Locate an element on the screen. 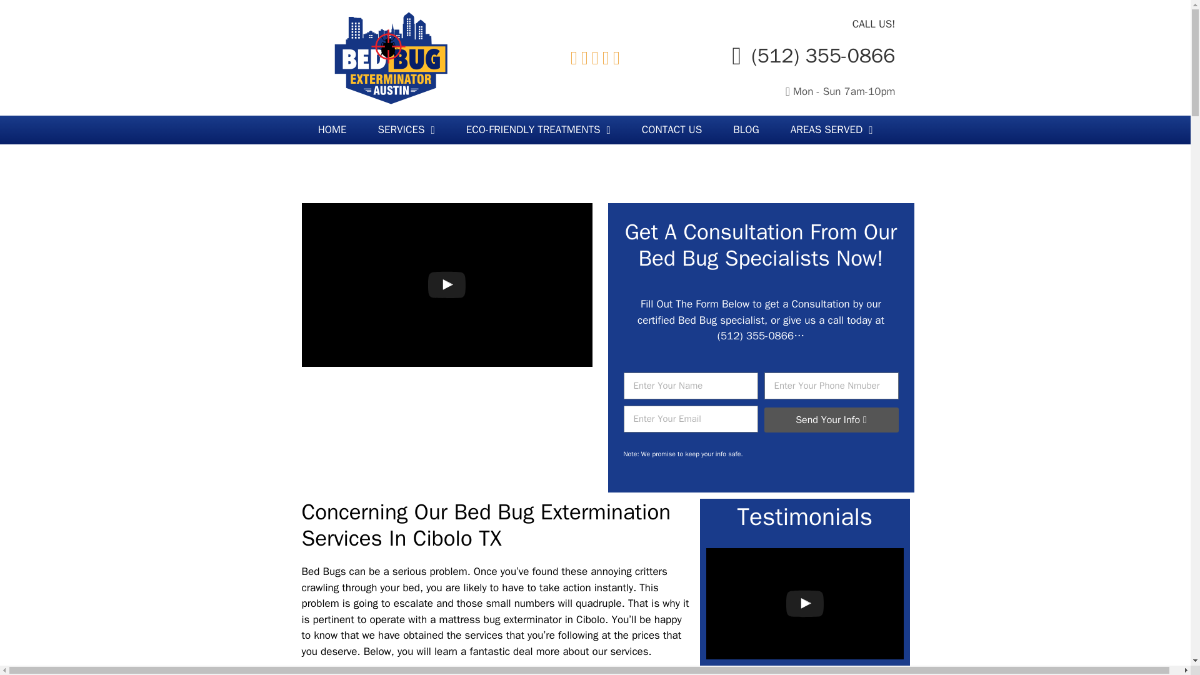 This screenshot has width=1200, height=675. ECO-FRIENDLY TREATMENTS is located at coordinates (539, 130).